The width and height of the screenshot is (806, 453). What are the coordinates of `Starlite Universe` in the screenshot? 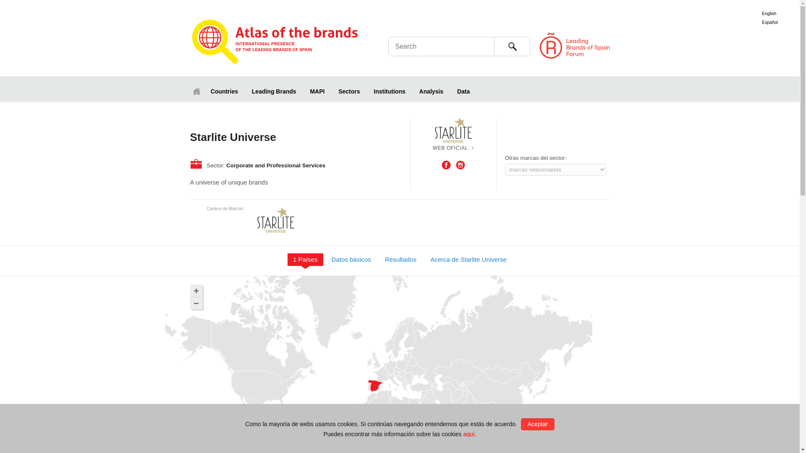 It's located at (453, 148).